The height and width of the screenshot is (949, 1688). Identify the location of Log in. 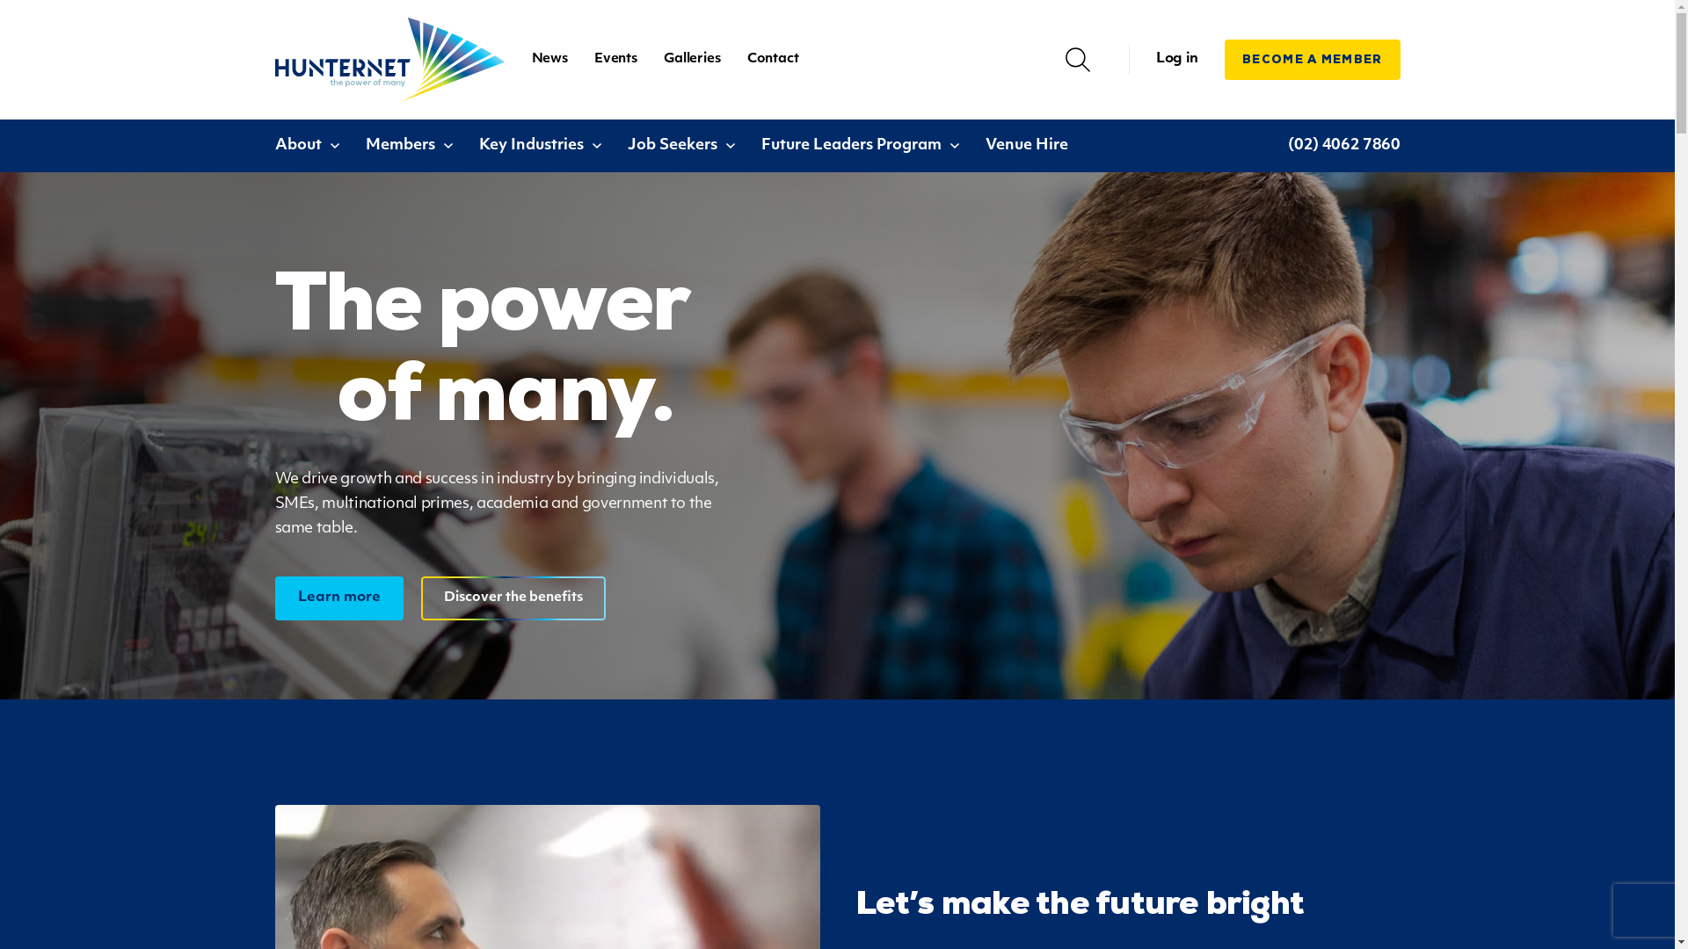
(1177, 60).